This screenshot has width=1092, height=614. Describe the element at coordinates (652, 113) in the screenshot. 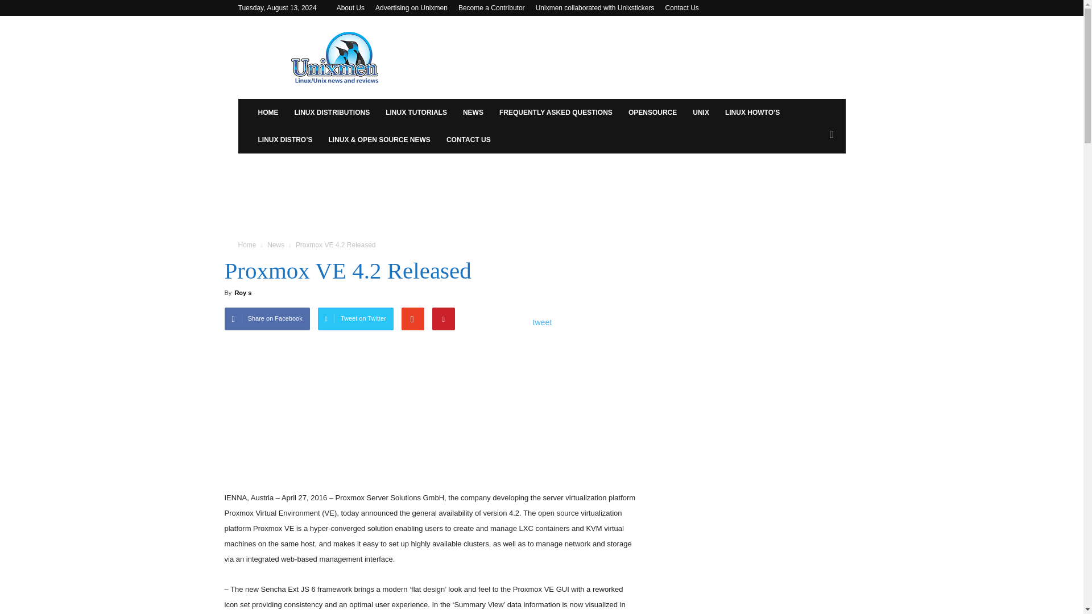

I see `OPENSOURCE` at that location.